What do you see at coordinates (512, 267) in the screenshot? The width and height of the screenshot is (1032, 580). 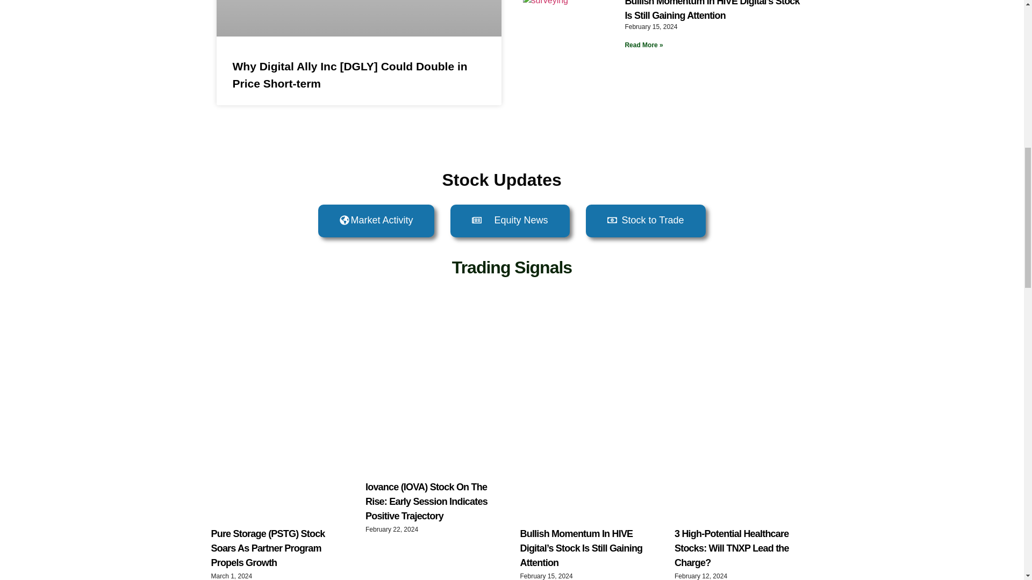 I see `Trading Signals` at bounding box center [512, 267].